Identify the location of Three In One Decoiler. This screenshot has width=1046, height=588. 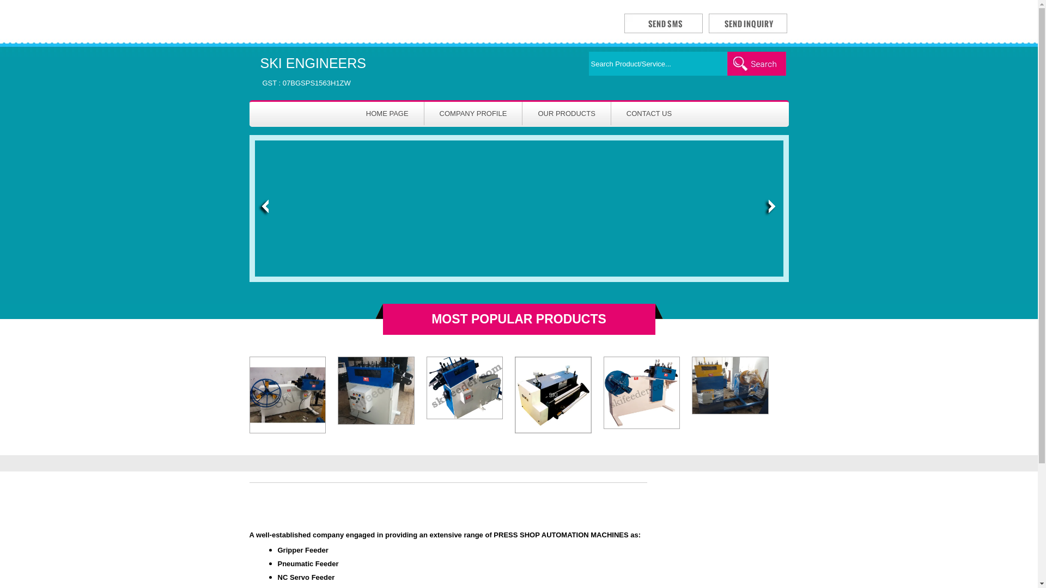
(730, 385).